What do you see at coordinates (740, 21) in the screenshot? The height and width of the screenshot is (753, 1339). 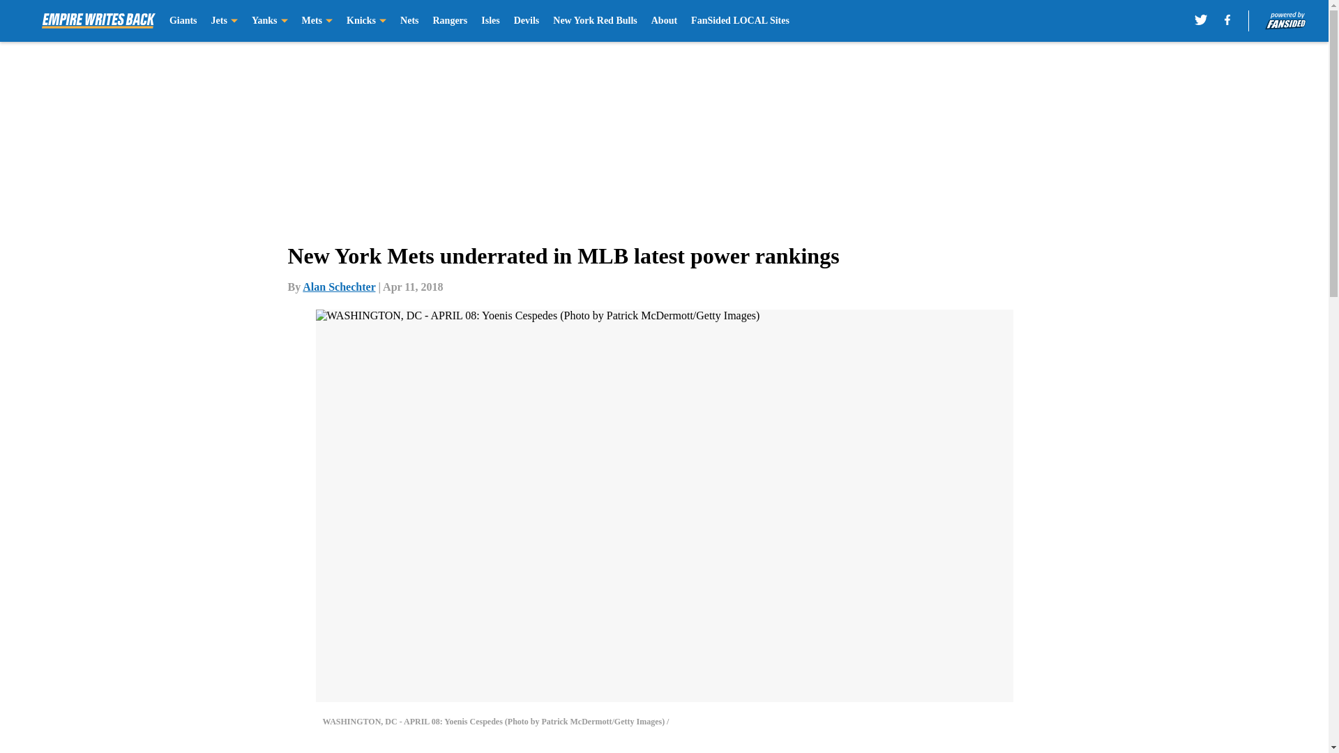 I see `FanSided LOCAL Sites` at bounding box center [740, 21].